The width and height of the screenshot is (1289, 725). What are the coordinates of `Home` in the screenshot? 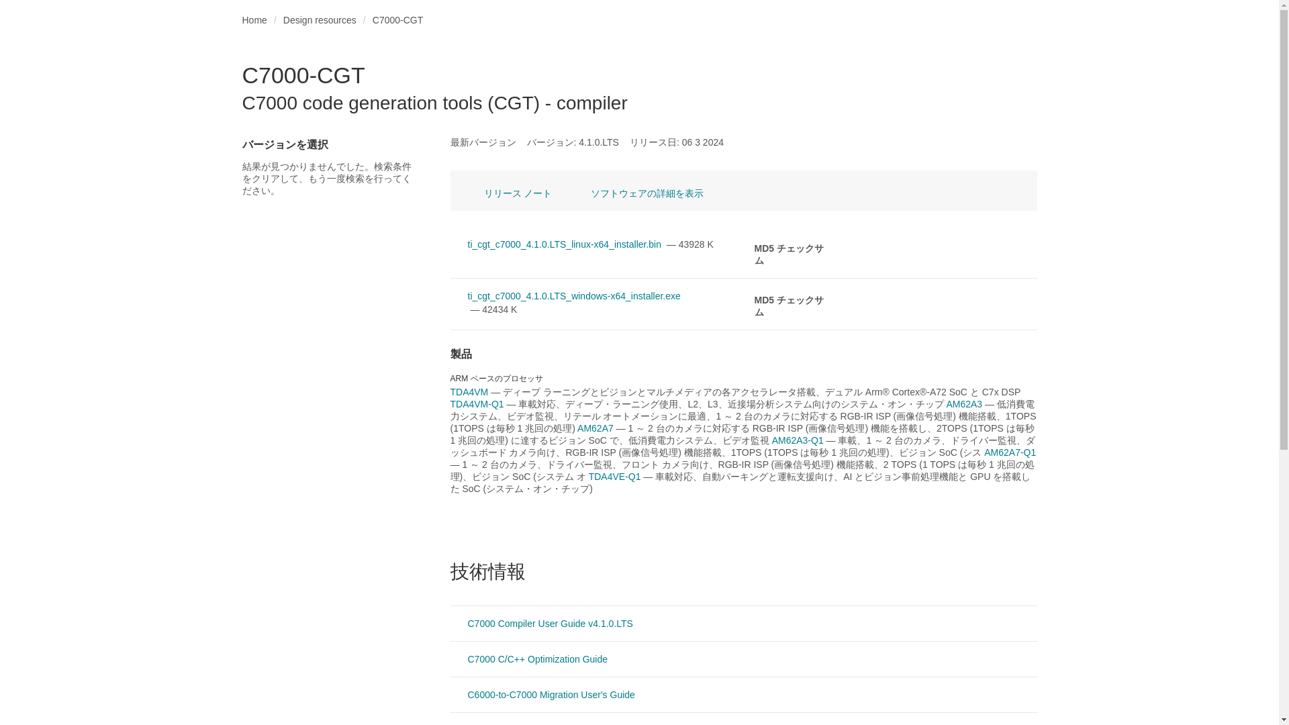 It's located at (542, 694).